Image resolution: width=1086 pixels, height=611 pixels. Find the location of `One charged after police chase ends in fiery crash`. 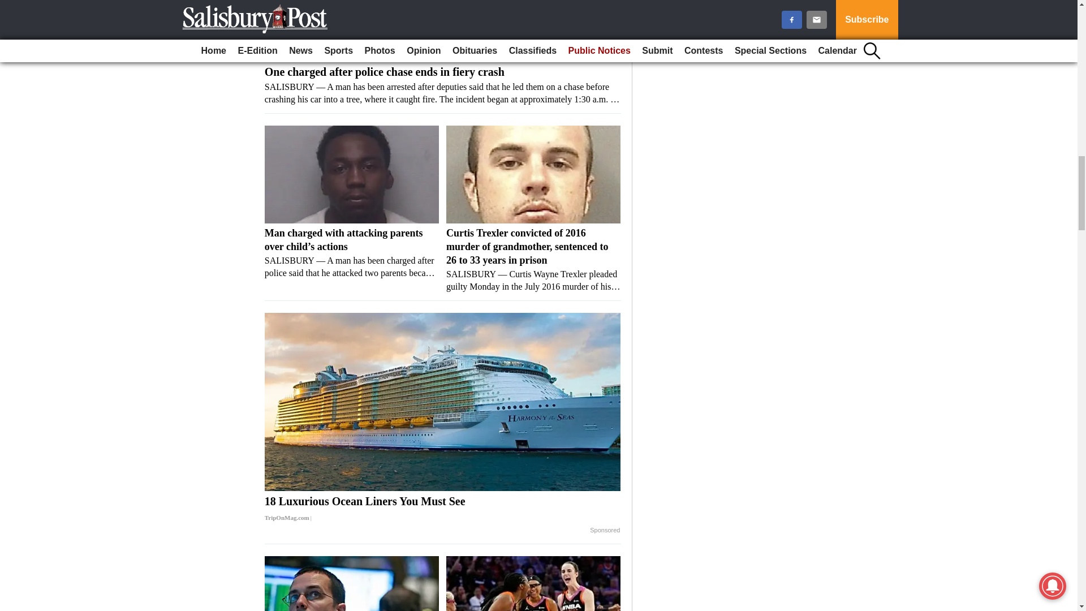

One charged after police chase ends in fiery crash is located at coordinates (443, 31).